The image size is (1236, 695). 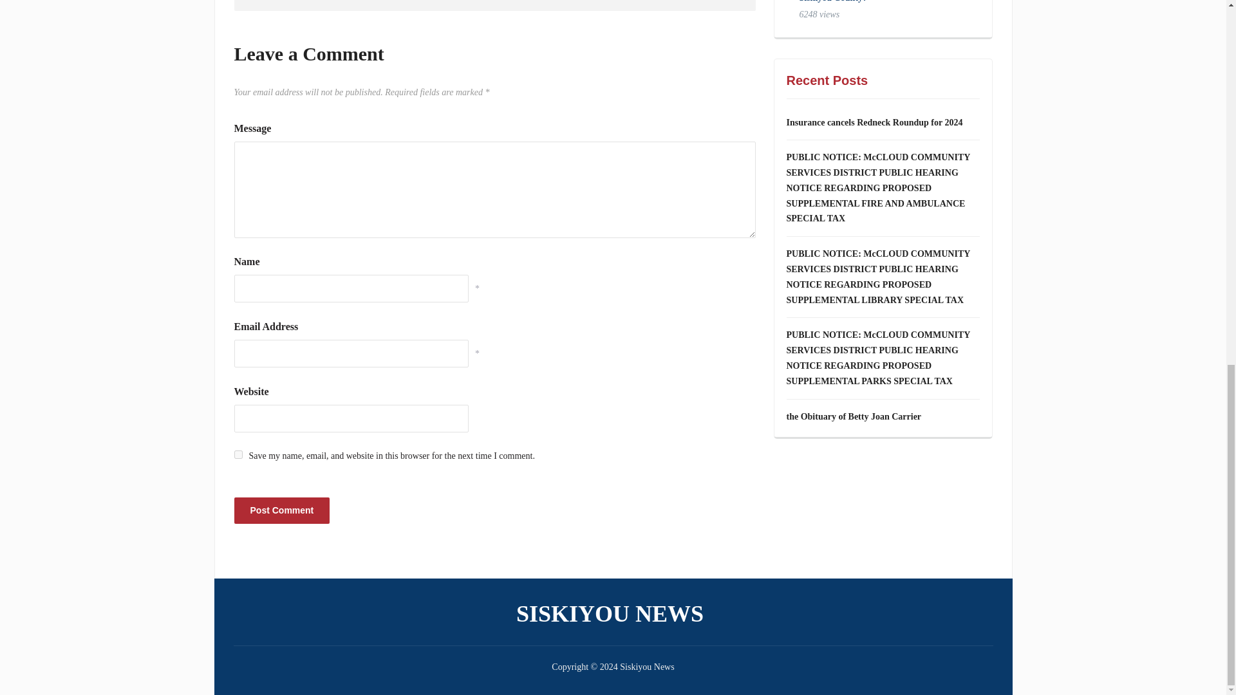 What do you see at coordinates (282, 511) in the screenshot?
I see `Post Comment` at bounding box center [282, 511].